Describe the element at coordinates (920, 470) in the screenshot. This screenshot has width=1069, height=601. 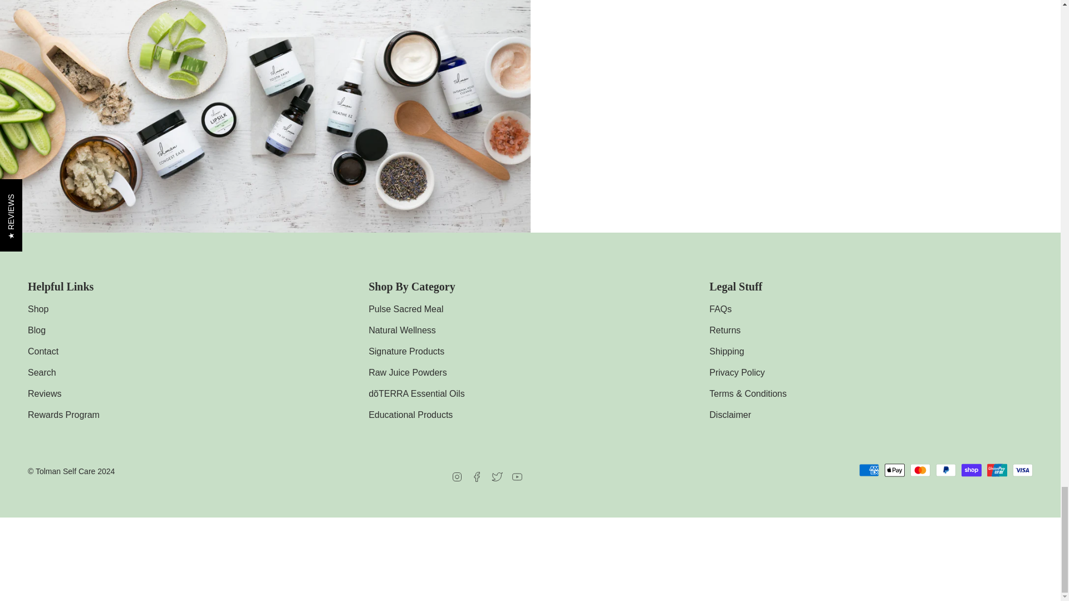
I see `Mastercard` at that location.